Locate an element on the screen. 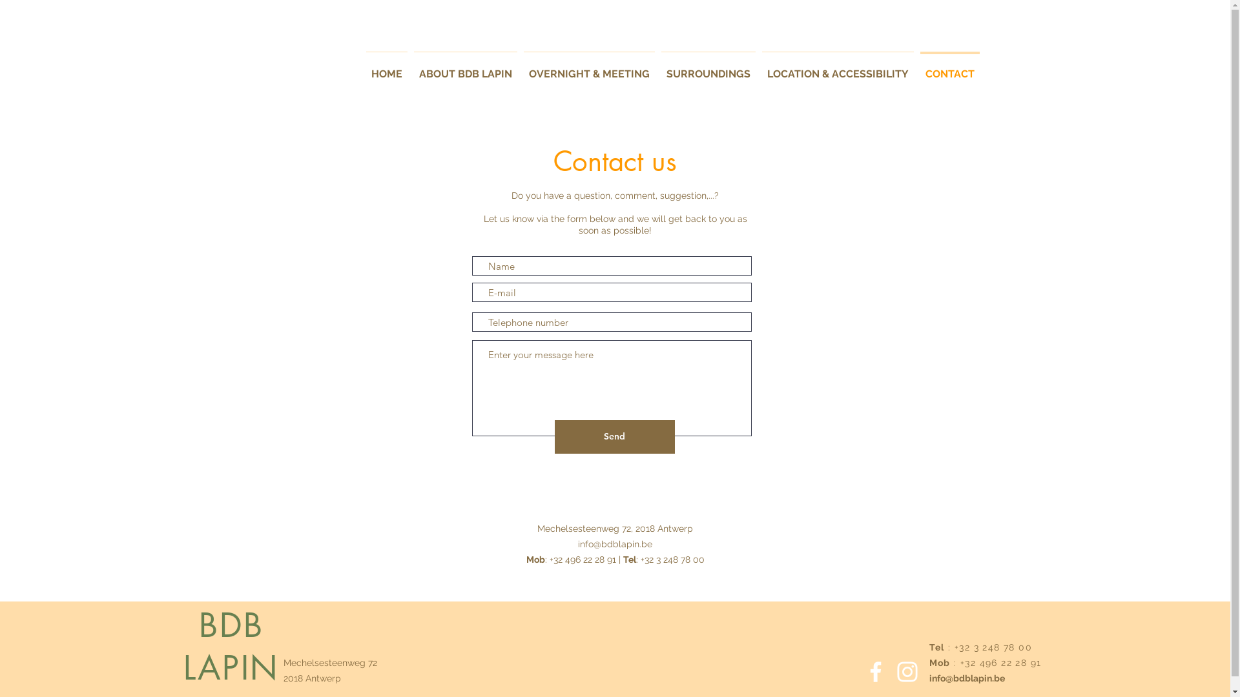  HOME is located at coordinates (387, 68).